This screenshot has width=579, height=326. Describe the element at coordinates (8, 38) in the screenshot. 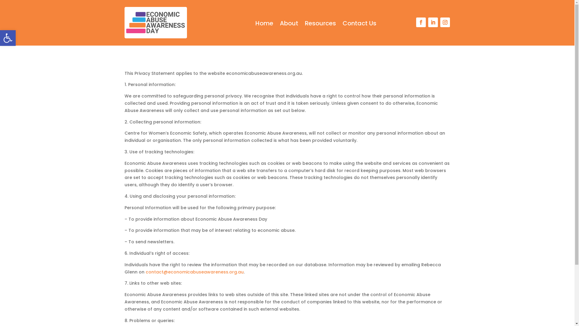

I see `Open toolbar
Accessibility Tools` at that location.